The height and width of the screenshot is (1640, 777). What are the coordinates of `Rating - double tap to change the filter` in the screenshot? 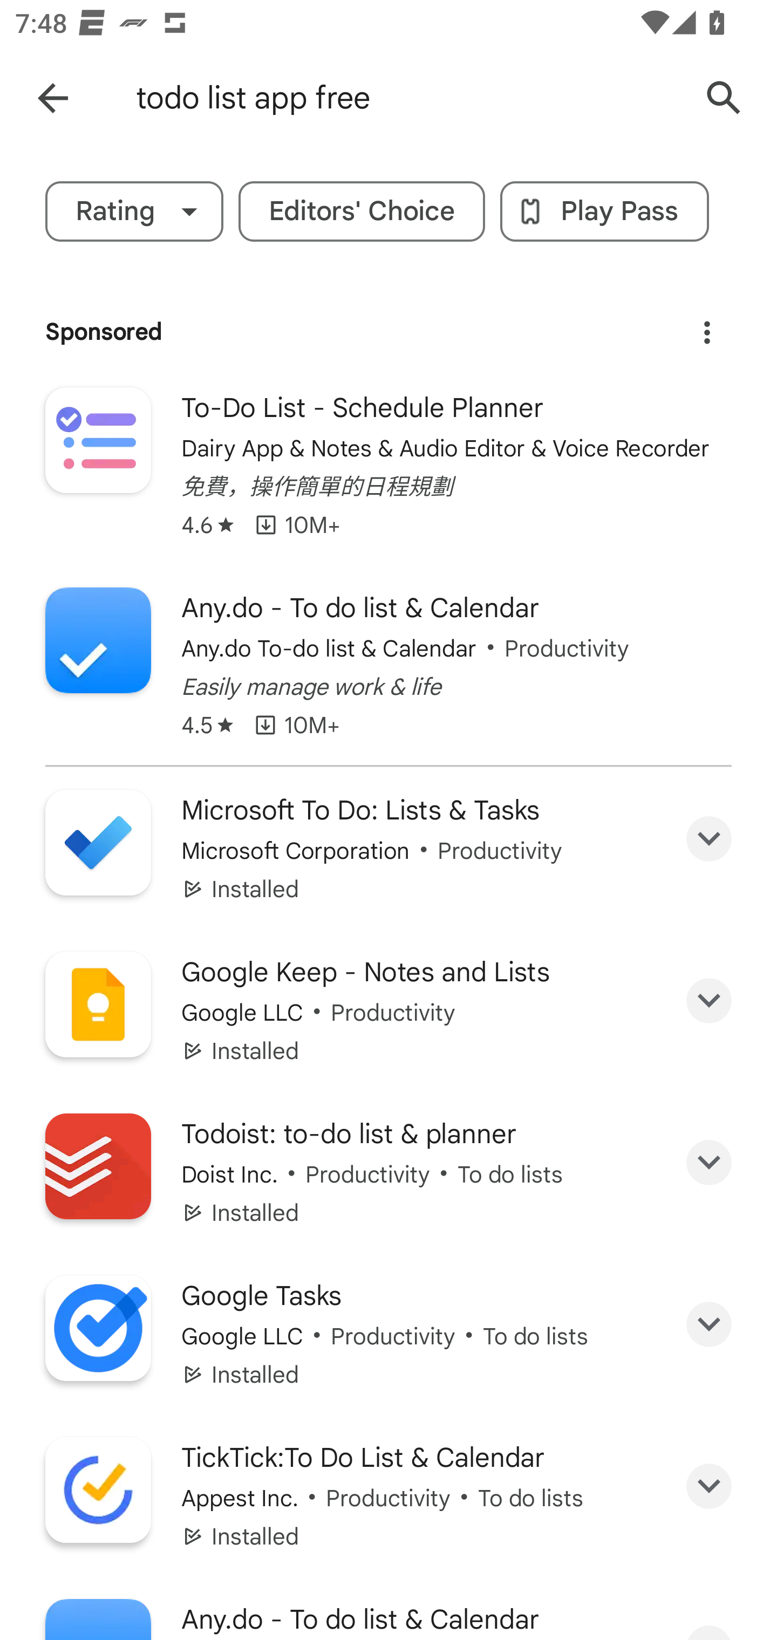 It's located at (134, 211).